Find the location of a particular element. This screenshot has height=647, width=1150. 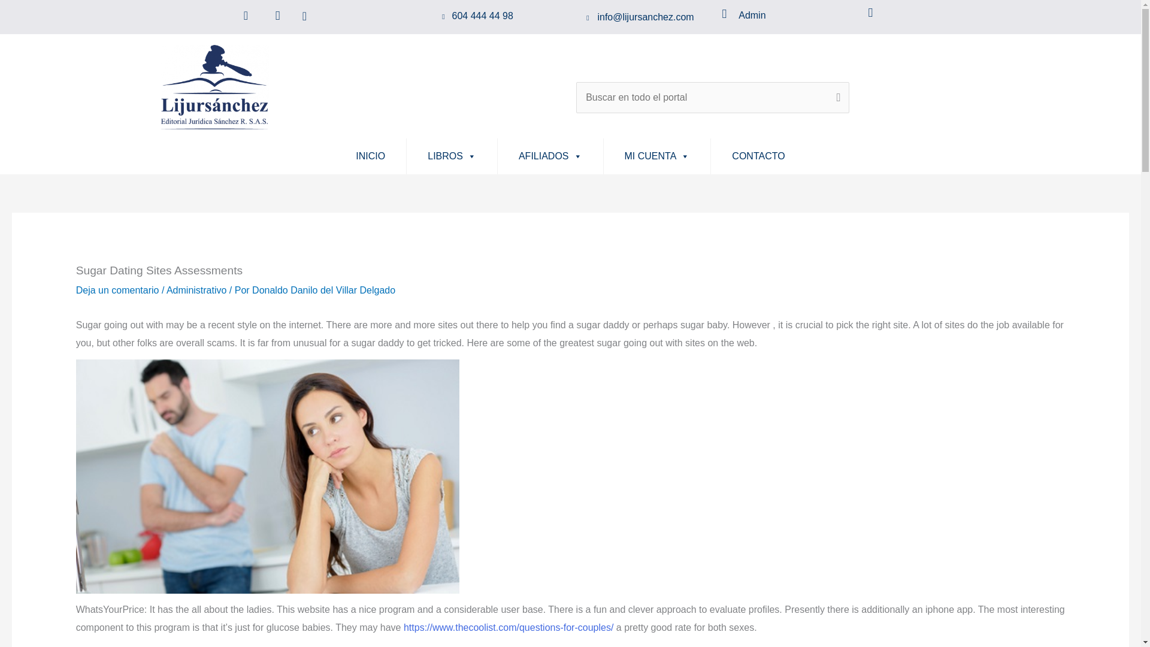

604 444 44 98 is located at coordinates (482, 16).